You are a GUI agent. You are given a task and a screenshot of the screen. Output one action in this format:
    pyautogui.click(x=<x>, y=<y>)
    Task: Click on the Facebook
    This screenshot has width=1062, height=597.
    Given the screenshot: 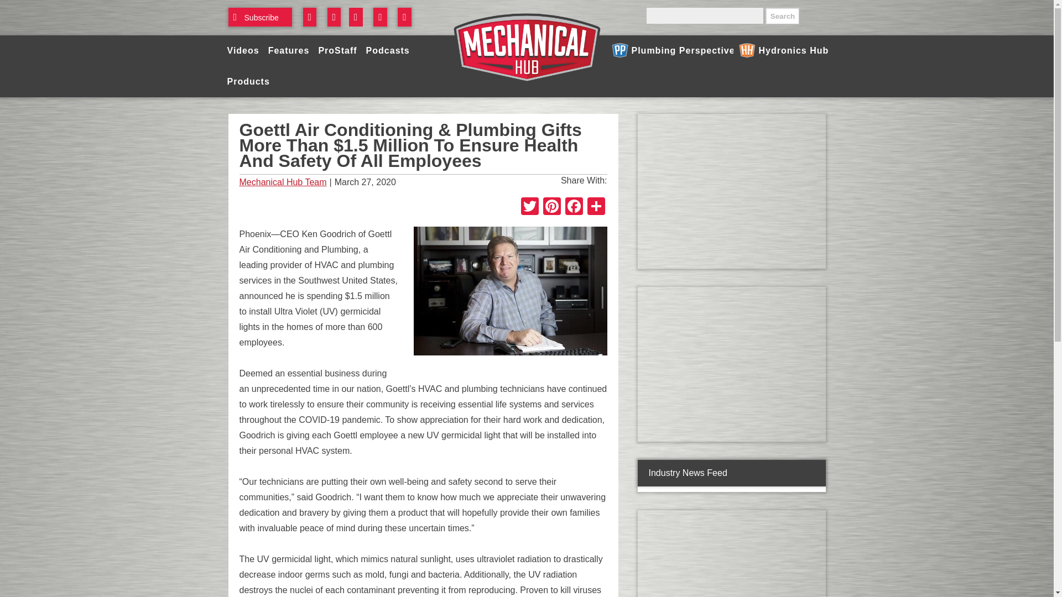 What is the action you would take?
    pyautogui.click(x=574, y=208)
    